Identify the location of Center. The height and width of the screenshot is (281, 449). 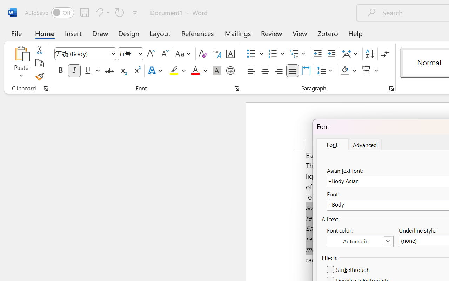
(265, 71).